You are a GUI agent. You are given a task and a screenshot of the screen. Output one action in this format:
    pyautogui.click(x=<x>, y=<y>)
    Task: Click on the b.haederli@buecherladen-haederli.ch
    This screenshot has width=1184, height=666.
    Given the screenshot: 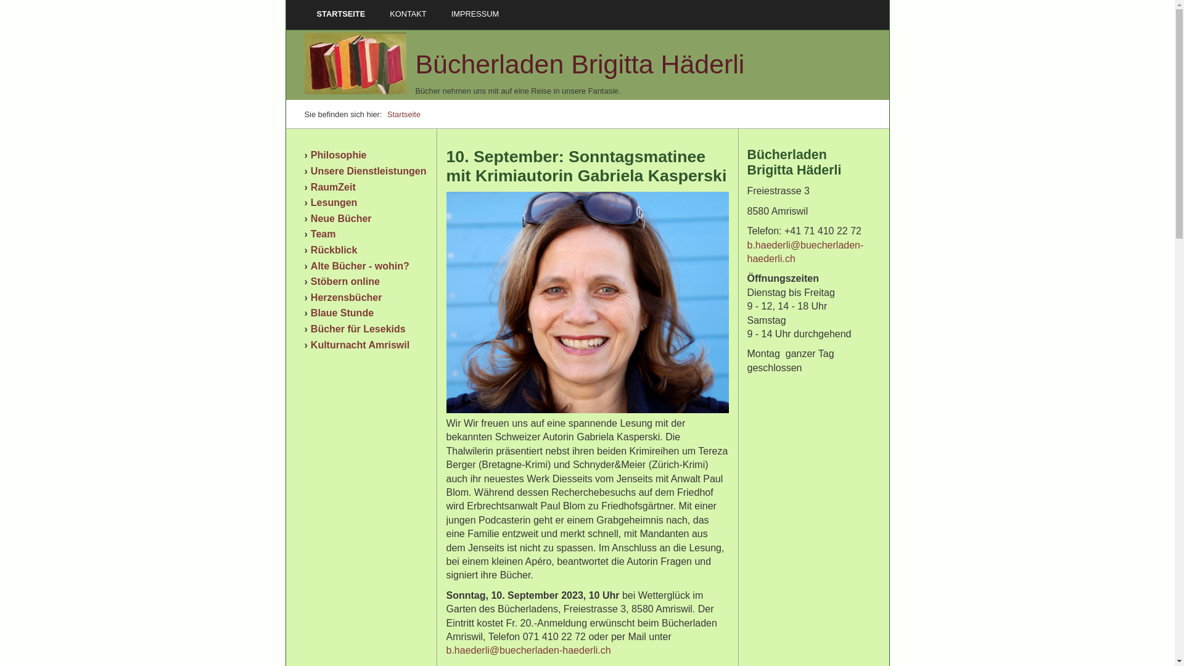 What is the action you would take?
    pyautogui.click(x=805, y=252)
    